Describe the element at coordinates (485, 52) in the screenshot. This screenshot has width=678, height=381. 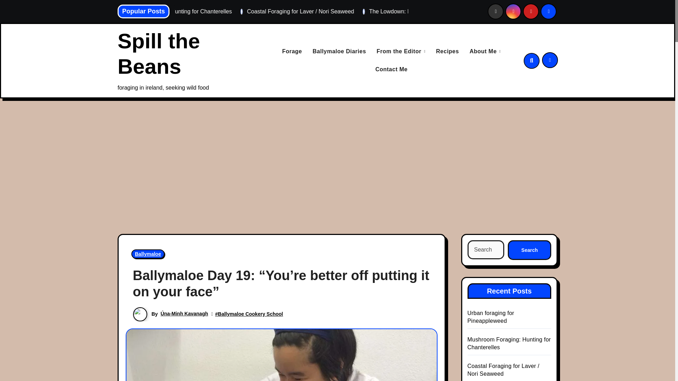
I see `About Me` at that location.